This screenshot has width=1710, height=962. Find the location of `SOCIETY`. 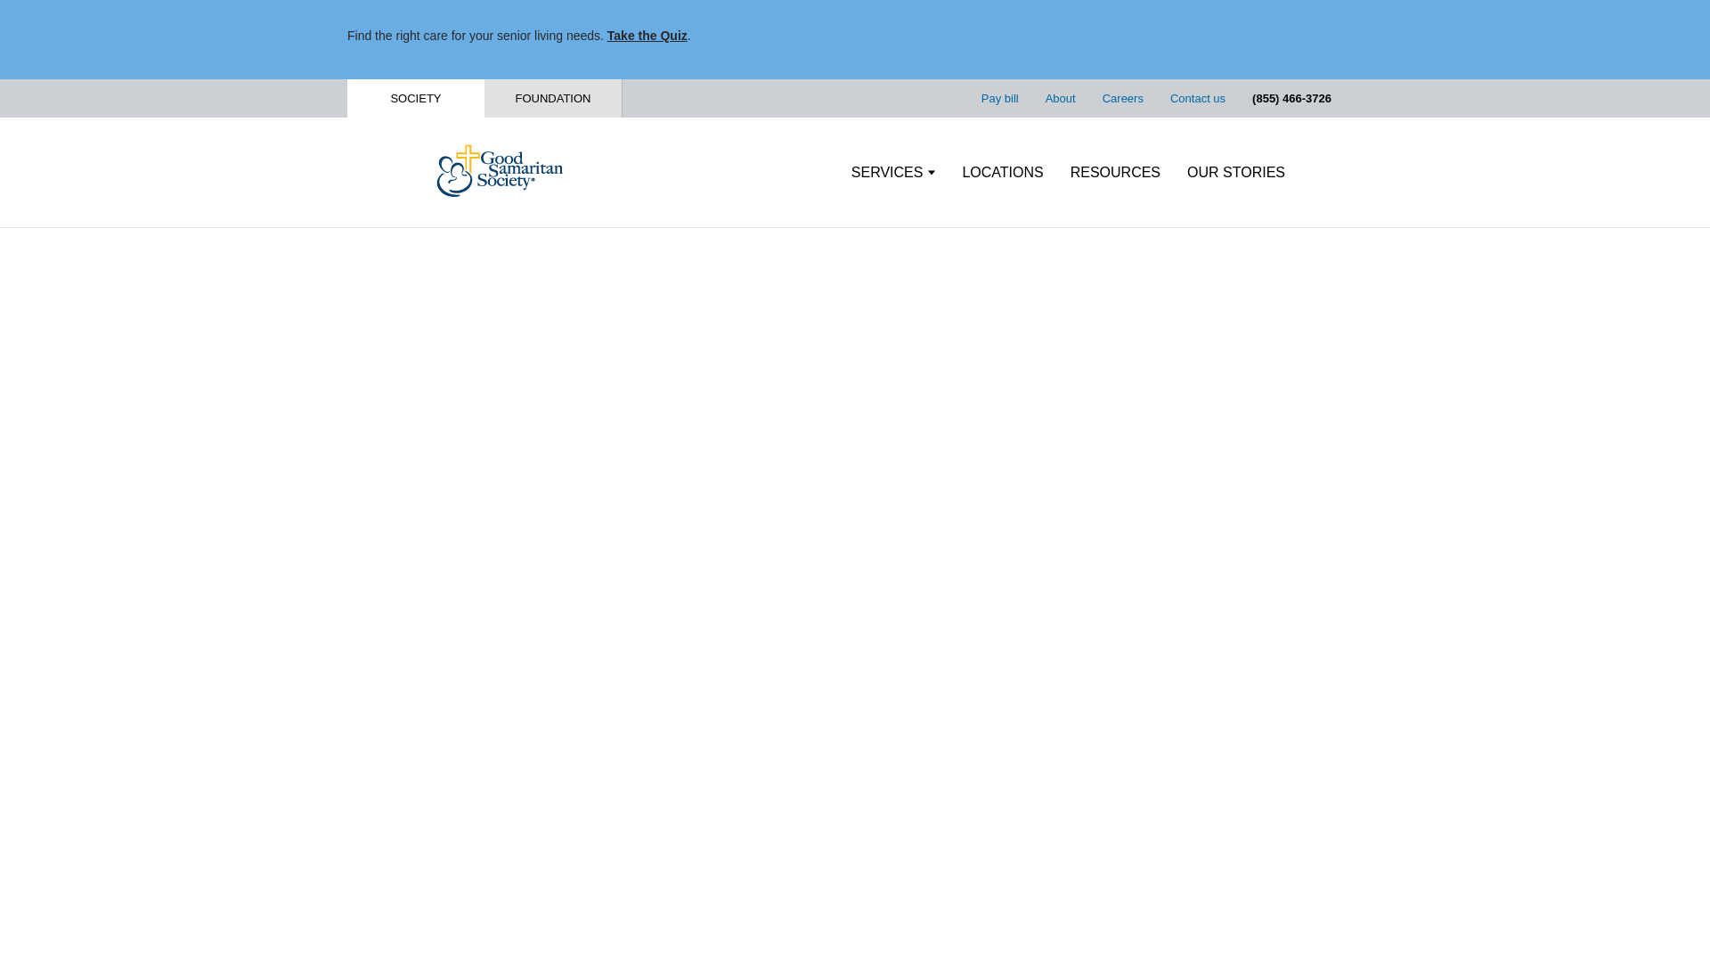

SOCIETY is located at coordinates (415, 98).